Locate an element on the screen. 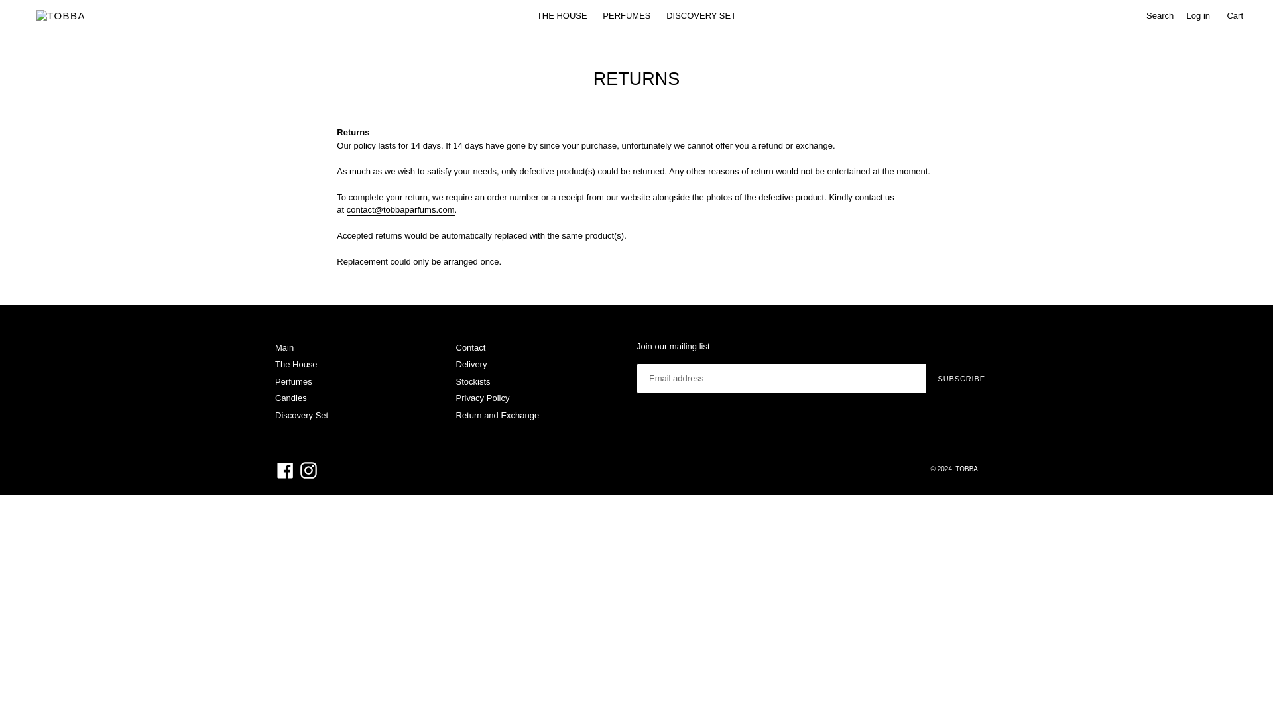  Discovery Set is located at coordinates (301, 415).